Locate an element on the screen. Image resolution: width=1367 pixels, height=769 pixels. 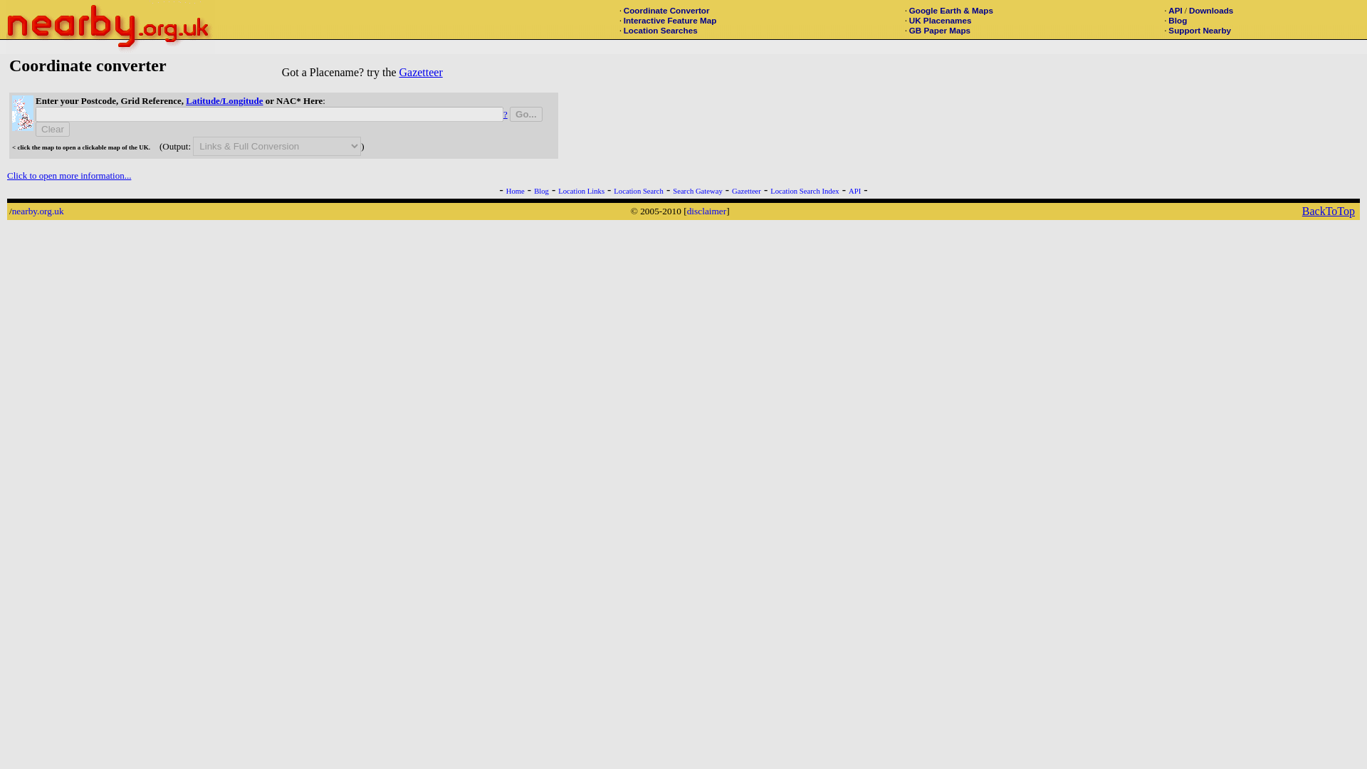
API is located at coordinates (1175, 10).